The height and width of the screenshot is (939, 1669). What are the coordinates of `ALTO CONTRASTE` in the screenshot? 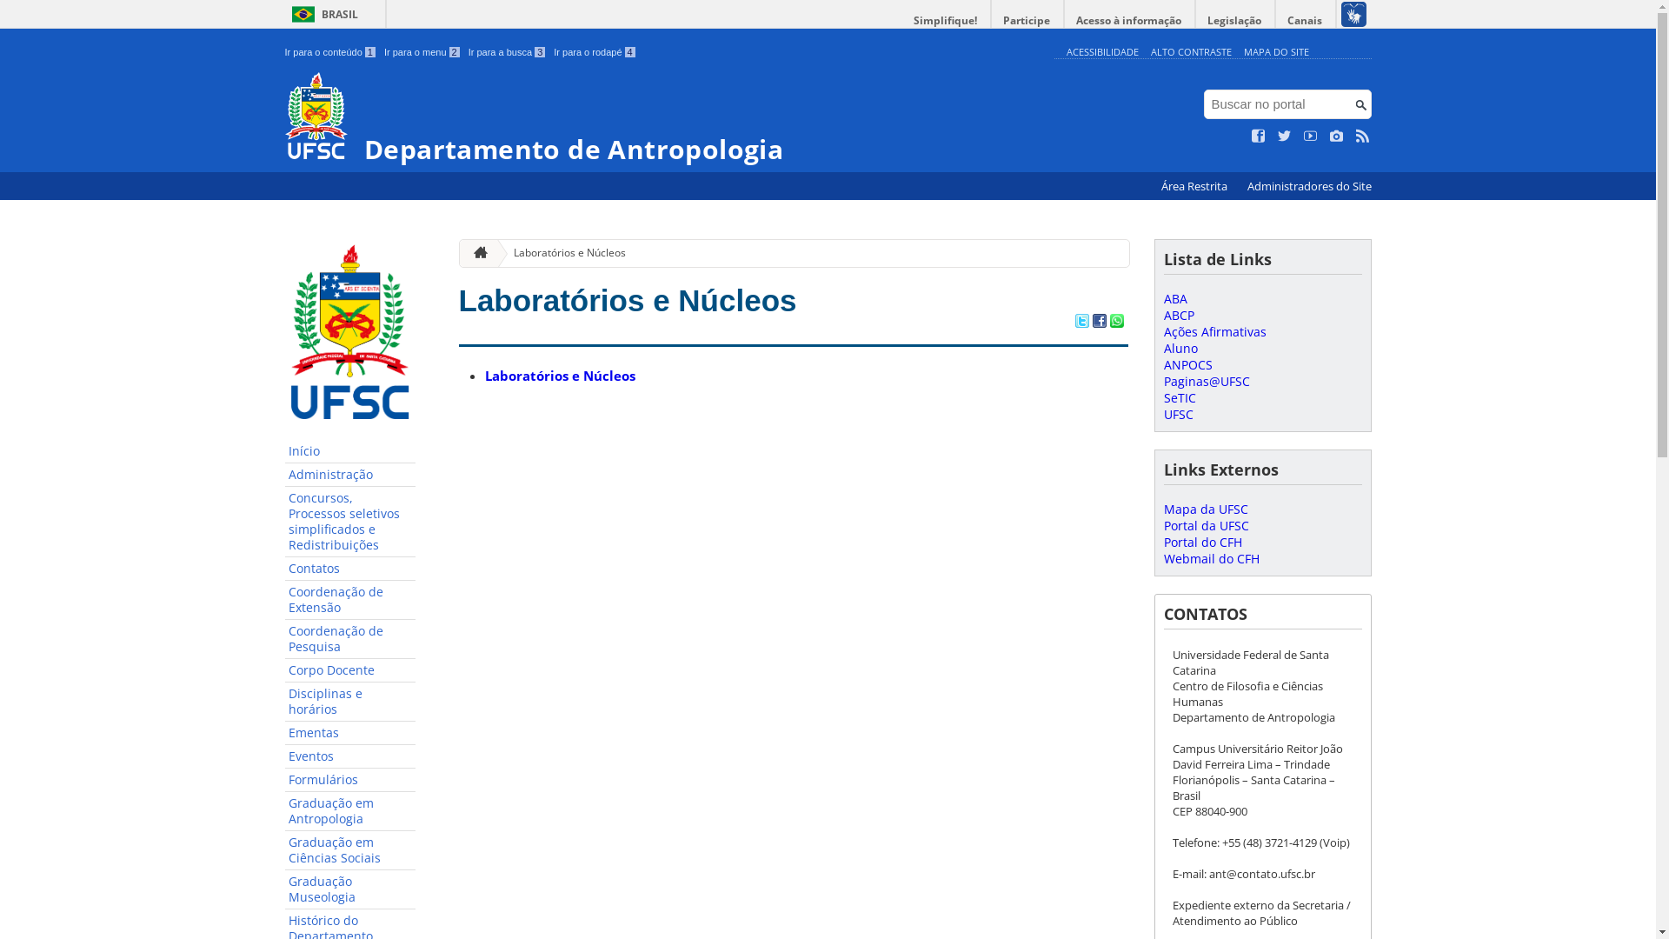 It's located at (1191, 52).